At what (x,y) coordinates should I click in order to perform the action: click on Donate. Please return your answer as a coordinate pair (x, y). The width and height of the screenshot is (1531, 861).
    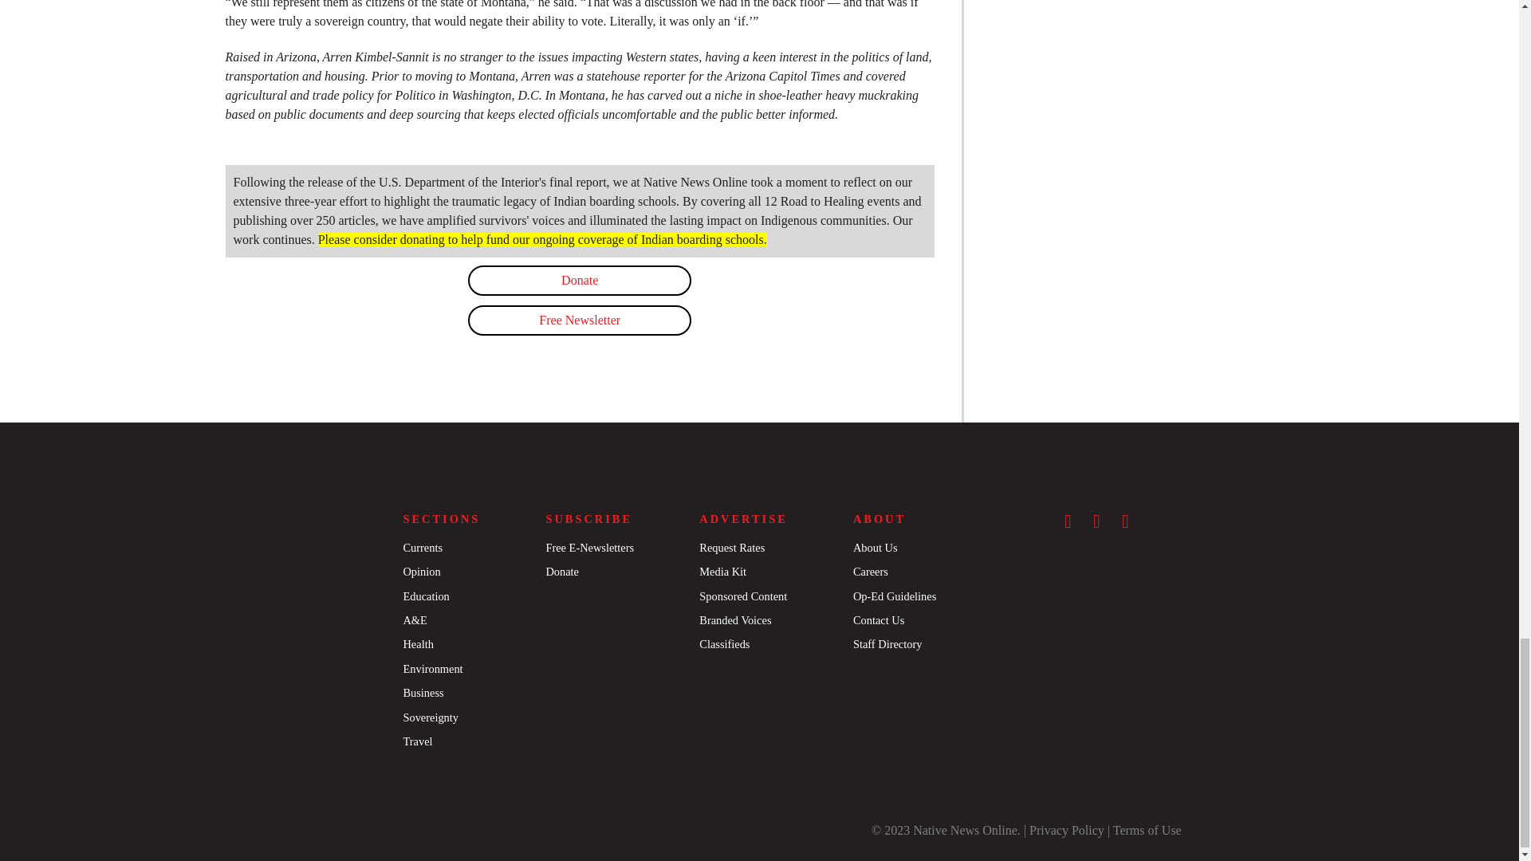
    Looking at the image, I should click on (561, 571).